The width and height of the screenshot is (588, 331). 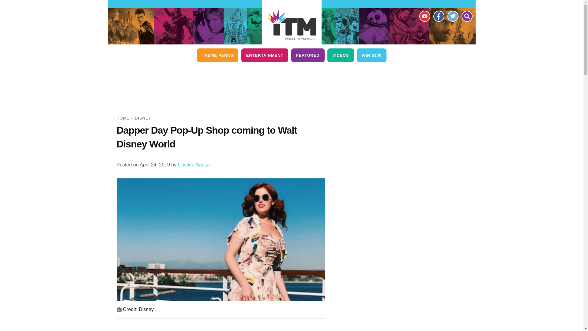 I want to click on Search, so click(x=466, y=16).